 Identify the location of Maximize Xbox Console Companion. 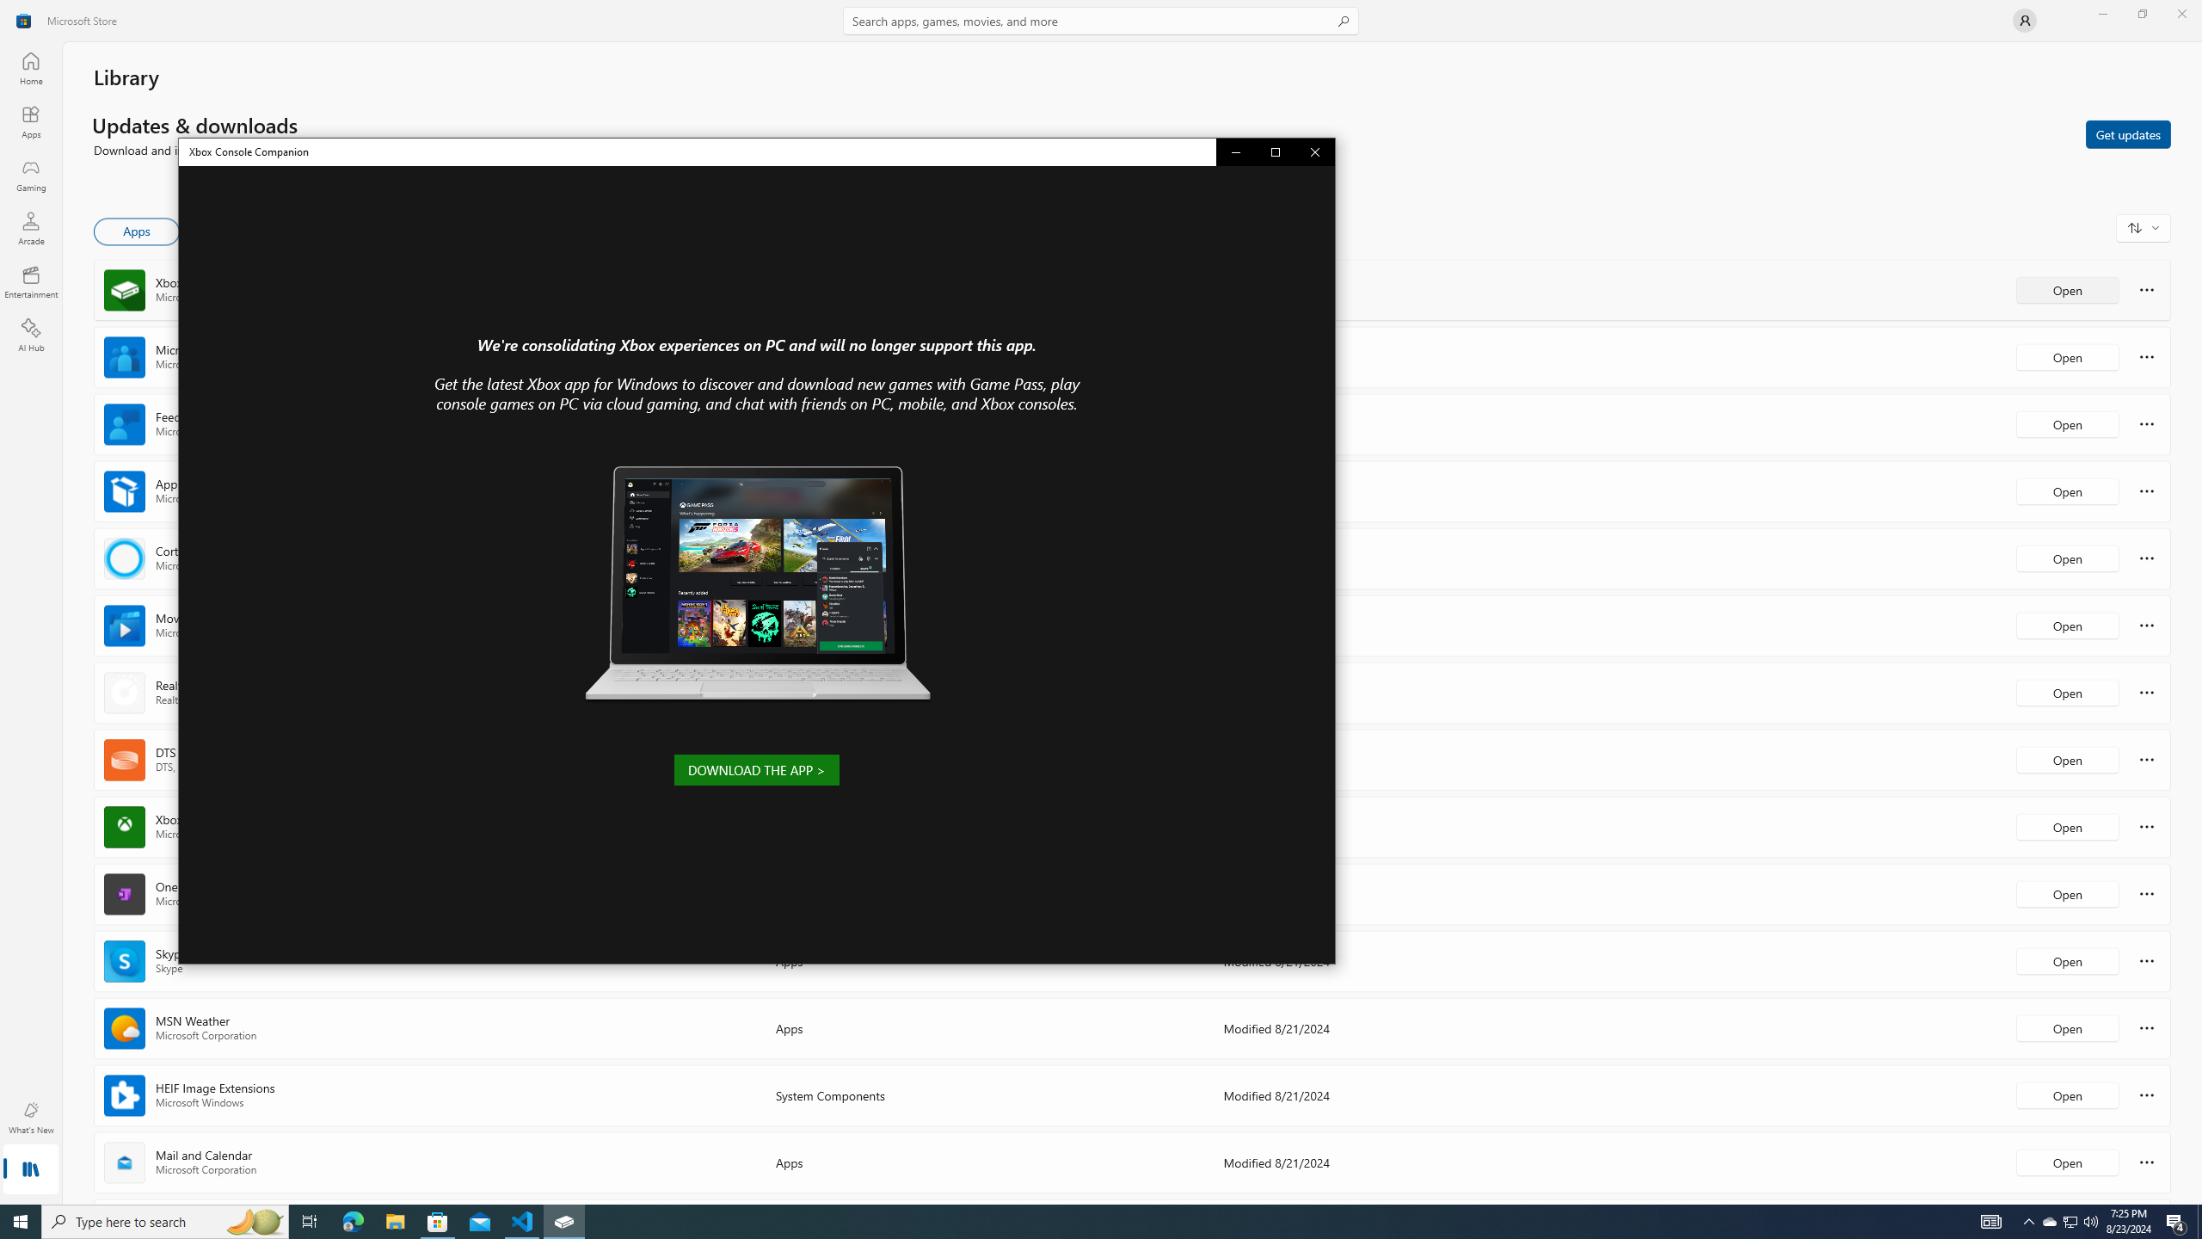
(165, 1222).